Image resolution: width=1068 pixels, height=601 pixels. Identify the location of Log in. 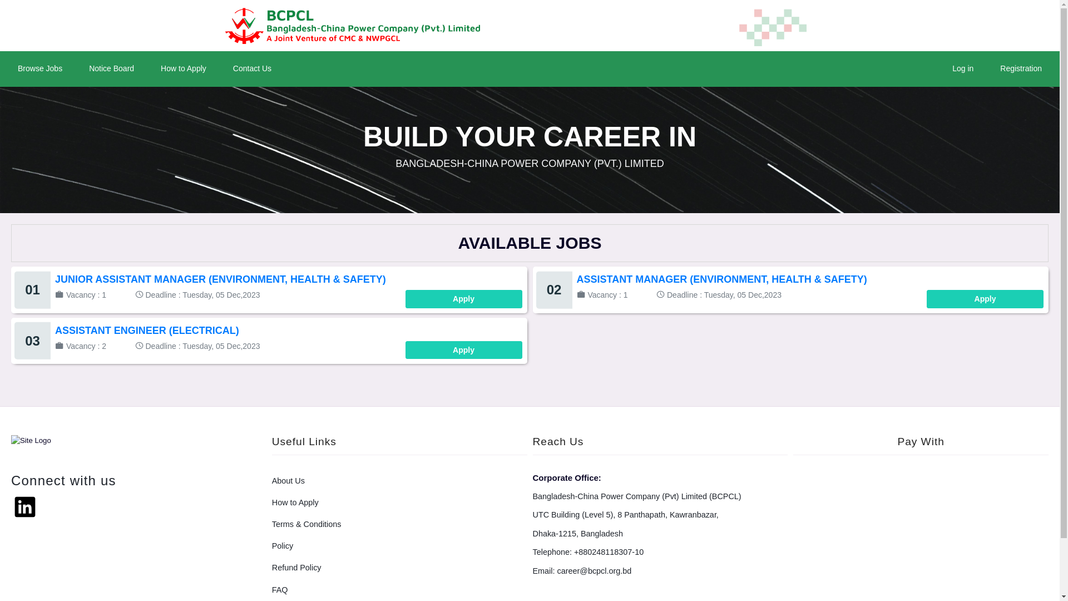
(963, 69).